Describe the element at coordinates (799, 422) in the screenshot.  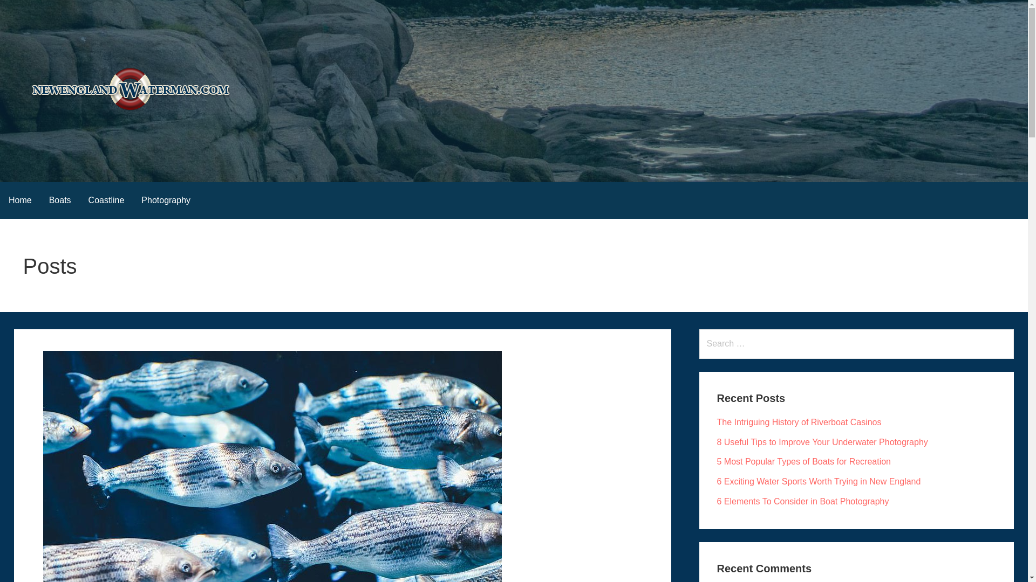
I see `The Intriguing History of Riverboat Casinos` at that location.